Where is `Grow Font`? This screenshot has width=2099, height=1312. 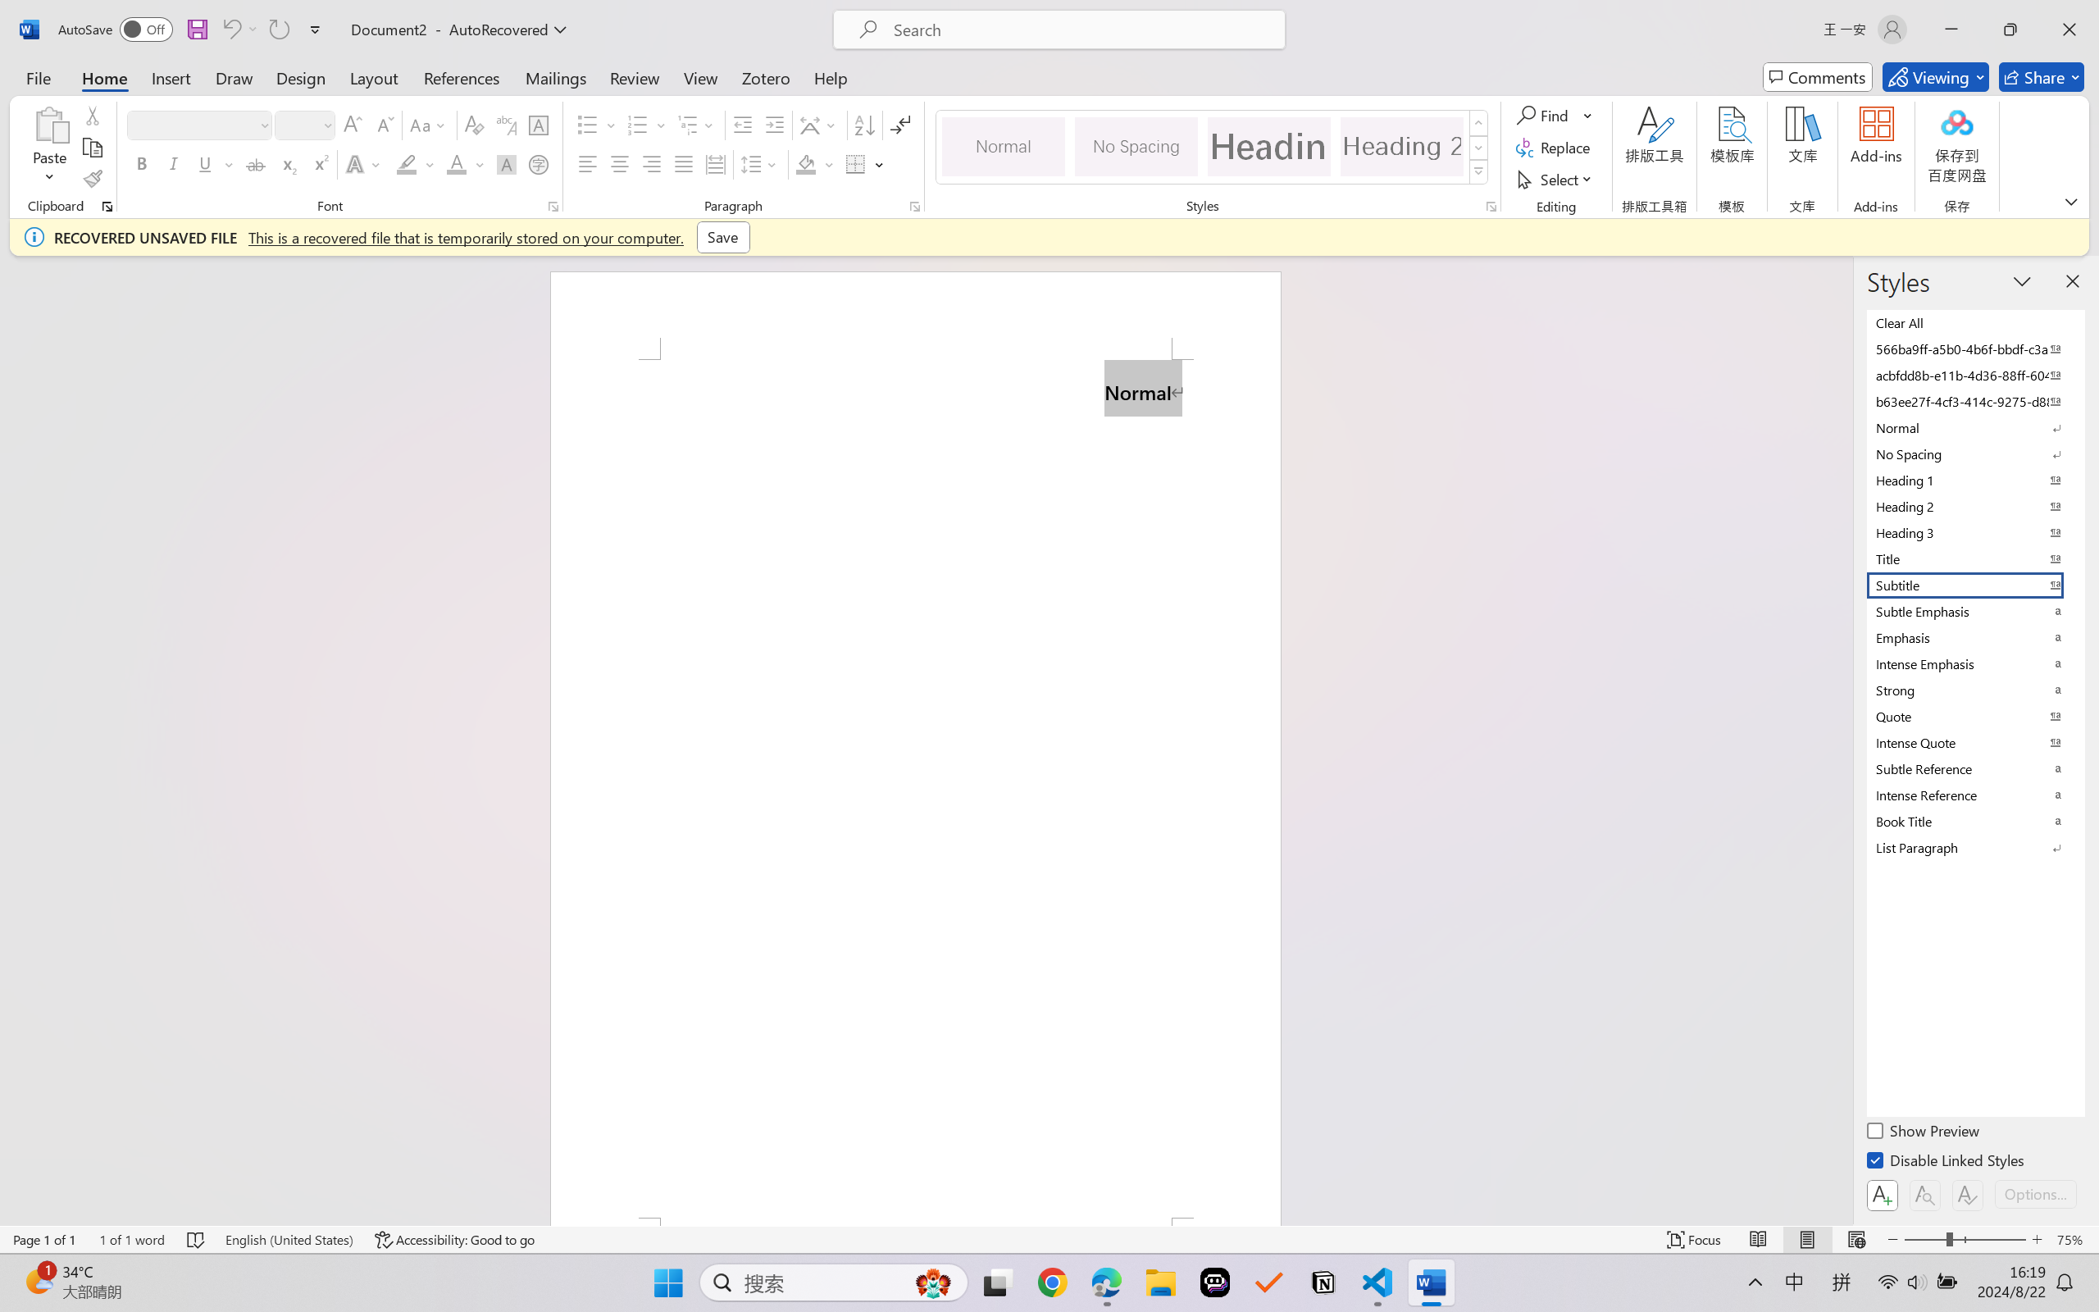 Grow Font is located at coordinates (353, 125).